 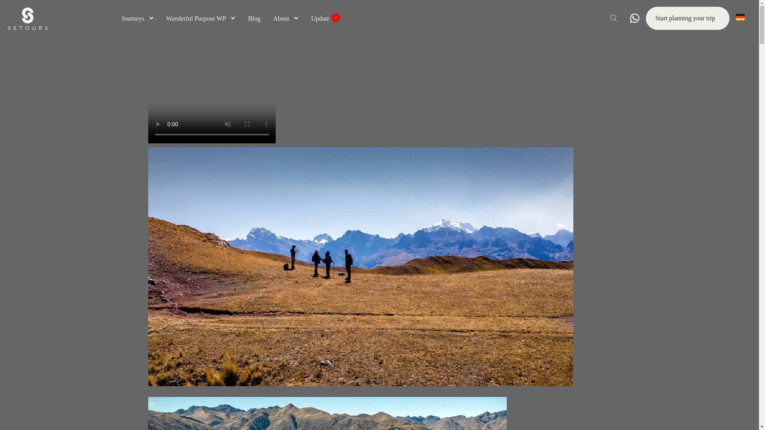 What do you see at coordinates (325, 18) in the screenshot?
I see `Wanderful Purpose WP` at bounding box center [325, 18].